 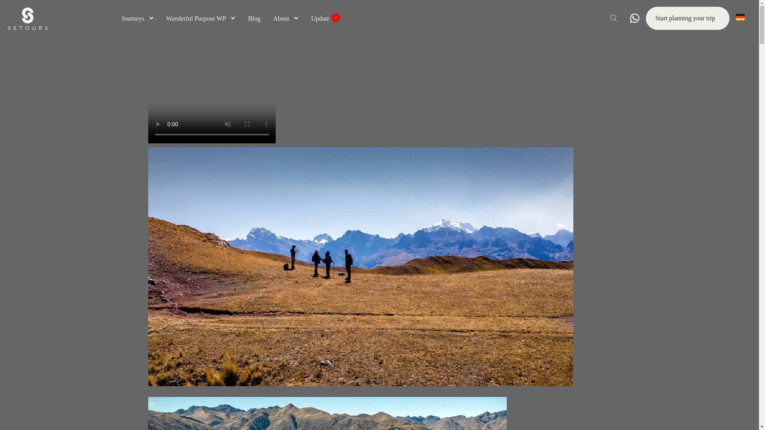 What do you see at coordinates (325, 18) in the screenshot?
I see `Wanderful Purpose WP` at bounding box center [325, 18].